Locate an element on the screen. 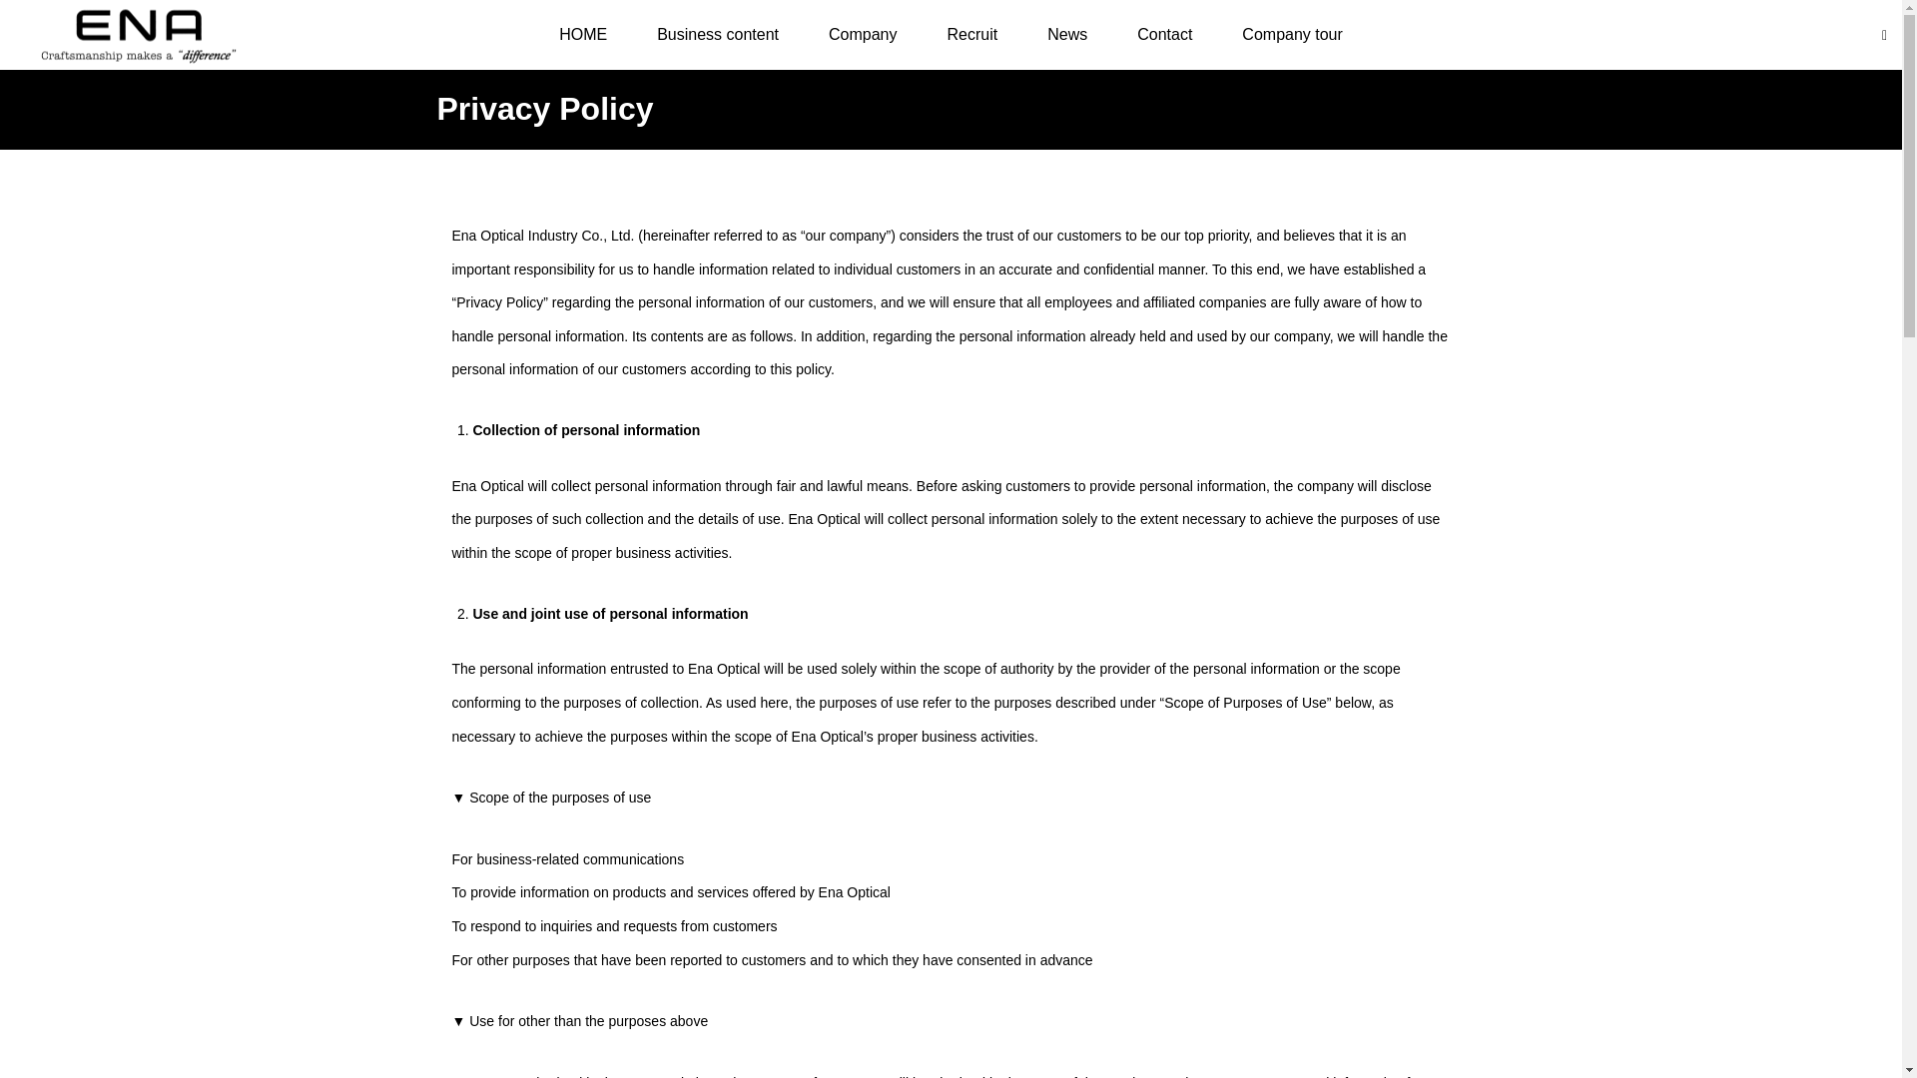 This screenshot has width=1917, height=1078. HOME is located at coordinates (583, 35).